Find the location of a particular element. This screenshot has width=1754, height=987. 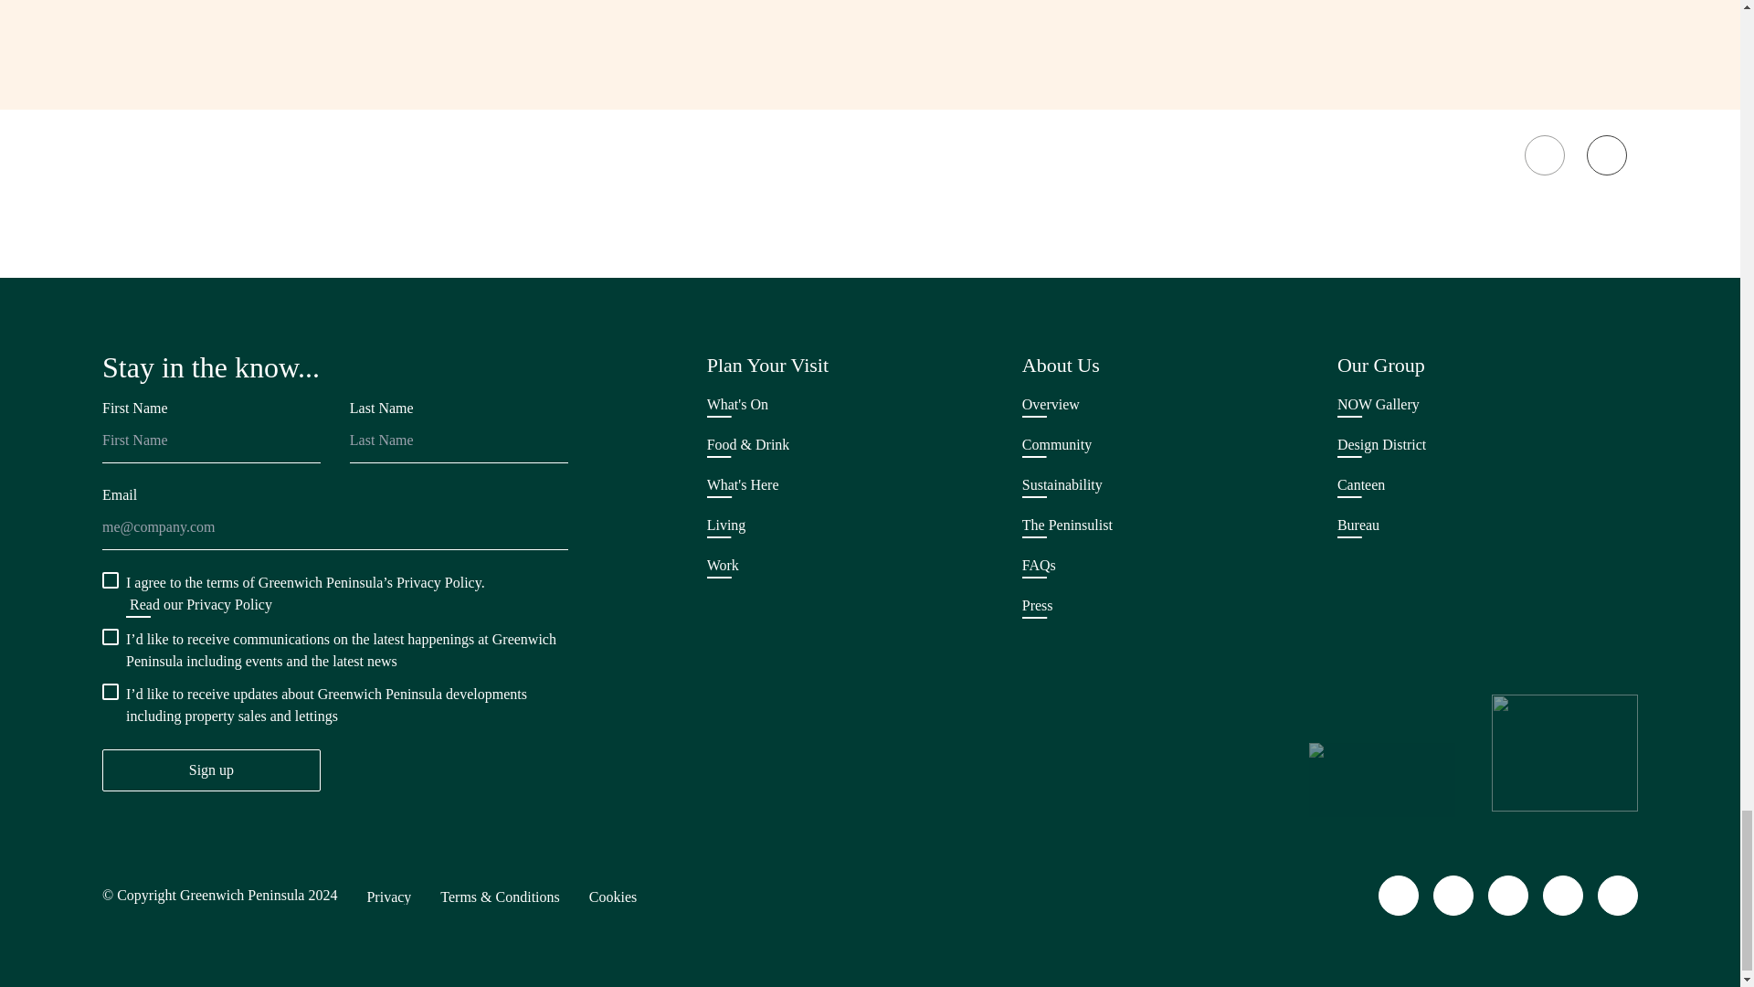

What's Here is located at coordinates (742, 486).